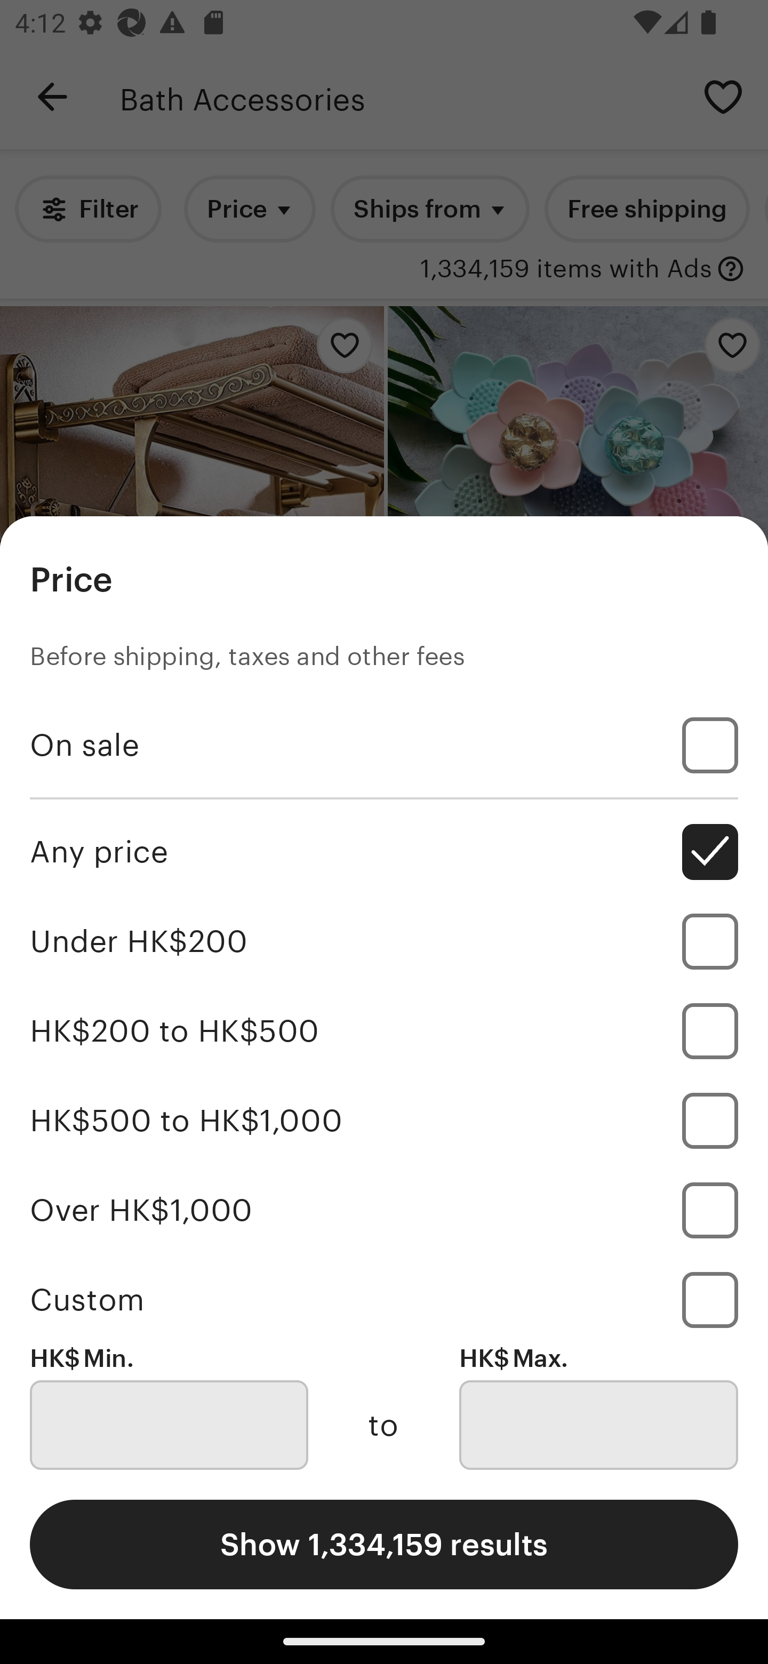 This screenshot has width=768, height=1664. Describe the element at coordinates (384, 1120) in the screenshot. I see `HK$500 to HK$1,000` at that location.